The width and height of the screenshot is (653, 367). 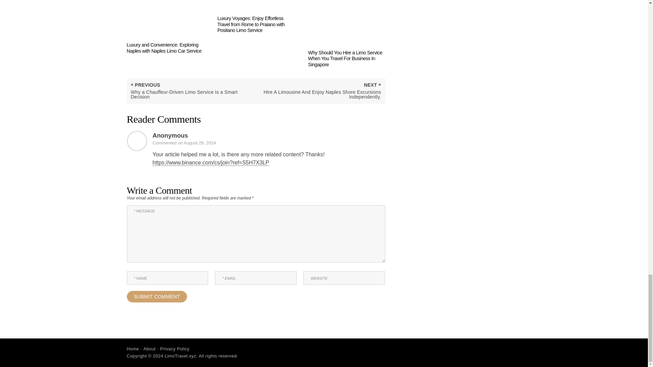 What do you see at coordinates (150, 349) in the screenshot?
I see `About` at bounding box center [150, 349].